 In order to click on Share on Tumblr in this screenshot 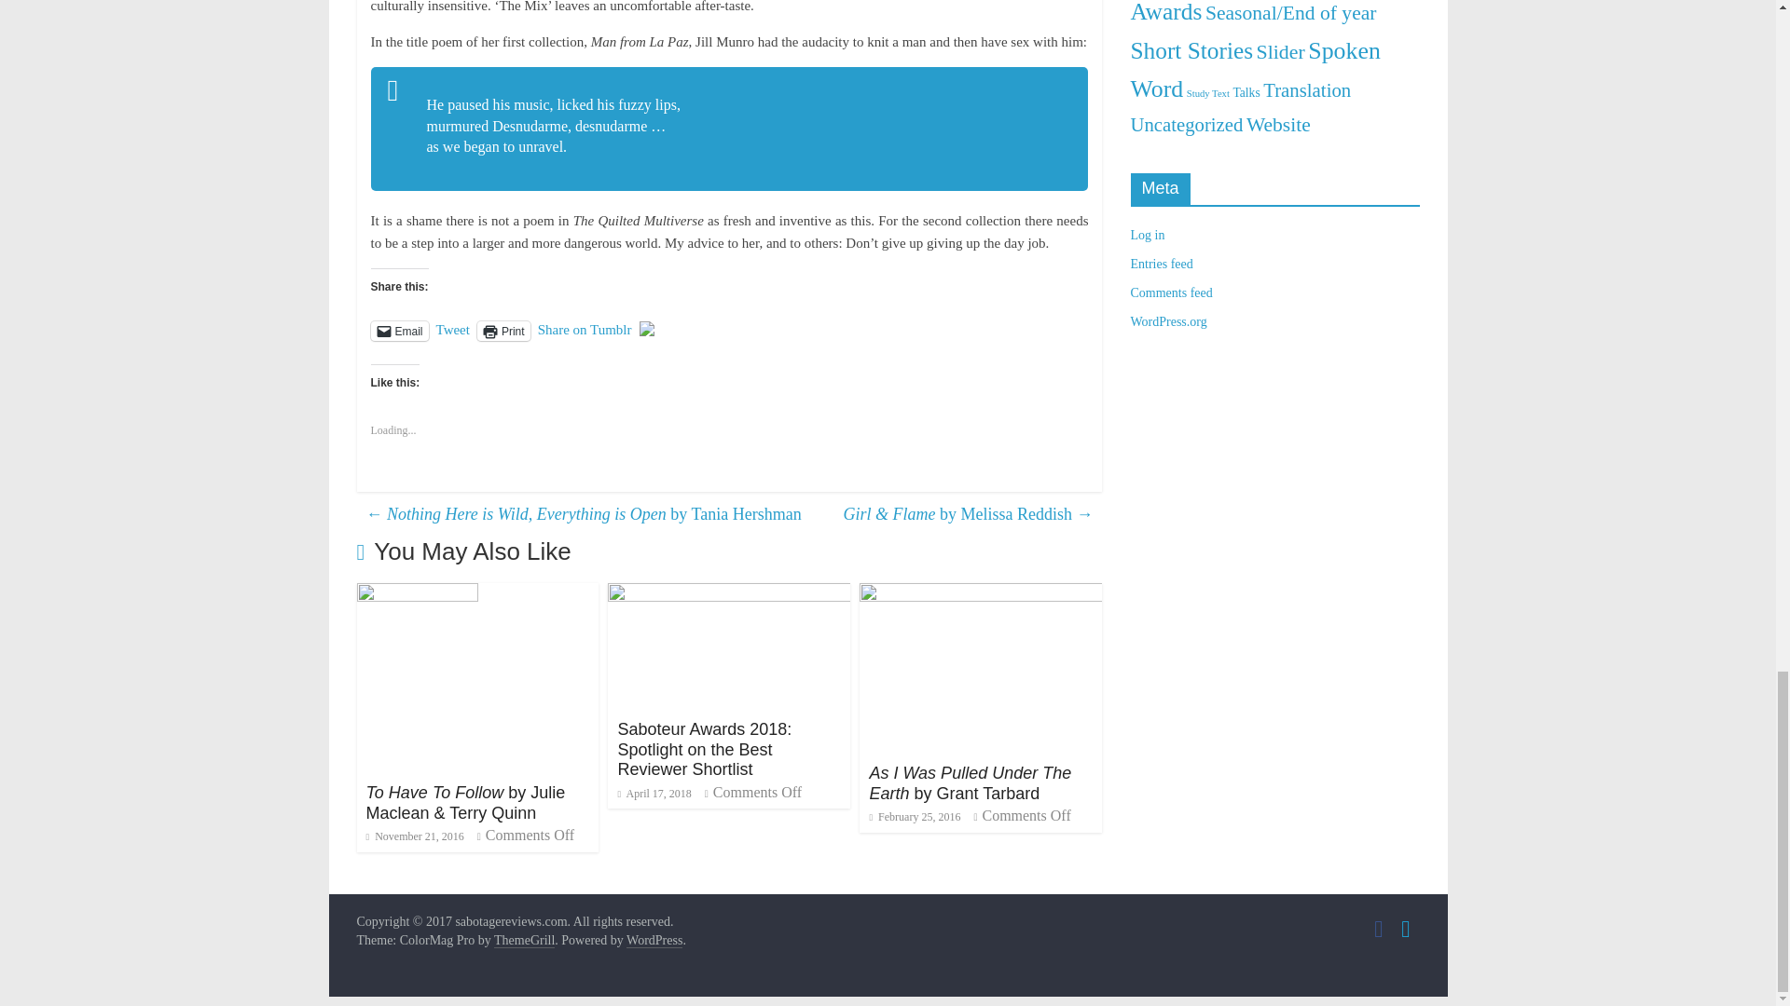, I will do `click(585, 329)`.